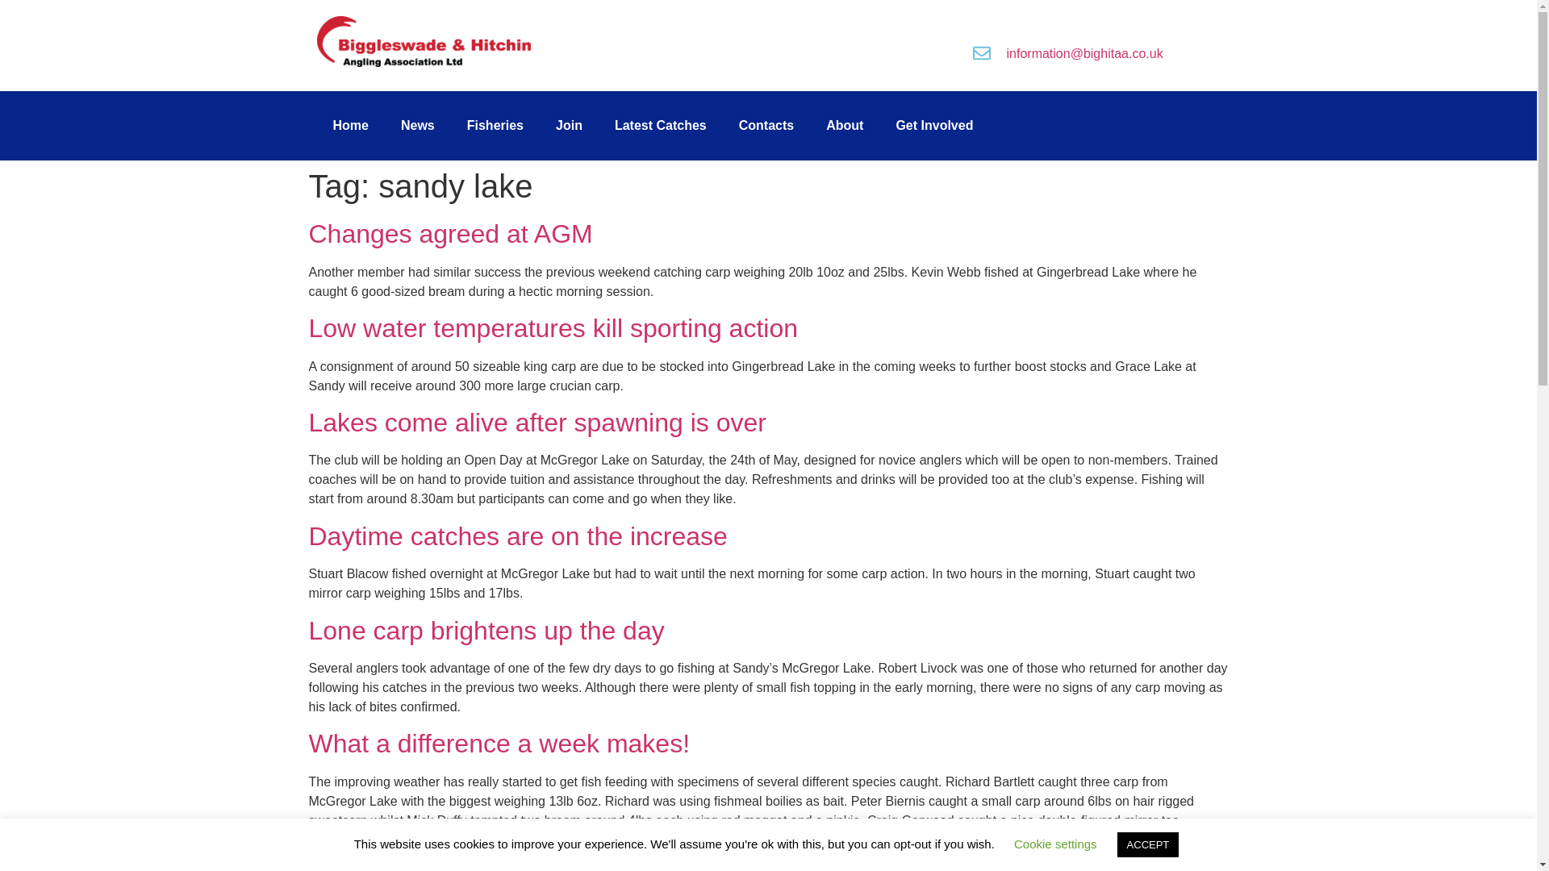  What do you see at coordinates (934, 126) in the screenshot?
I see `Get Involved` at bounding box center [934, 126].